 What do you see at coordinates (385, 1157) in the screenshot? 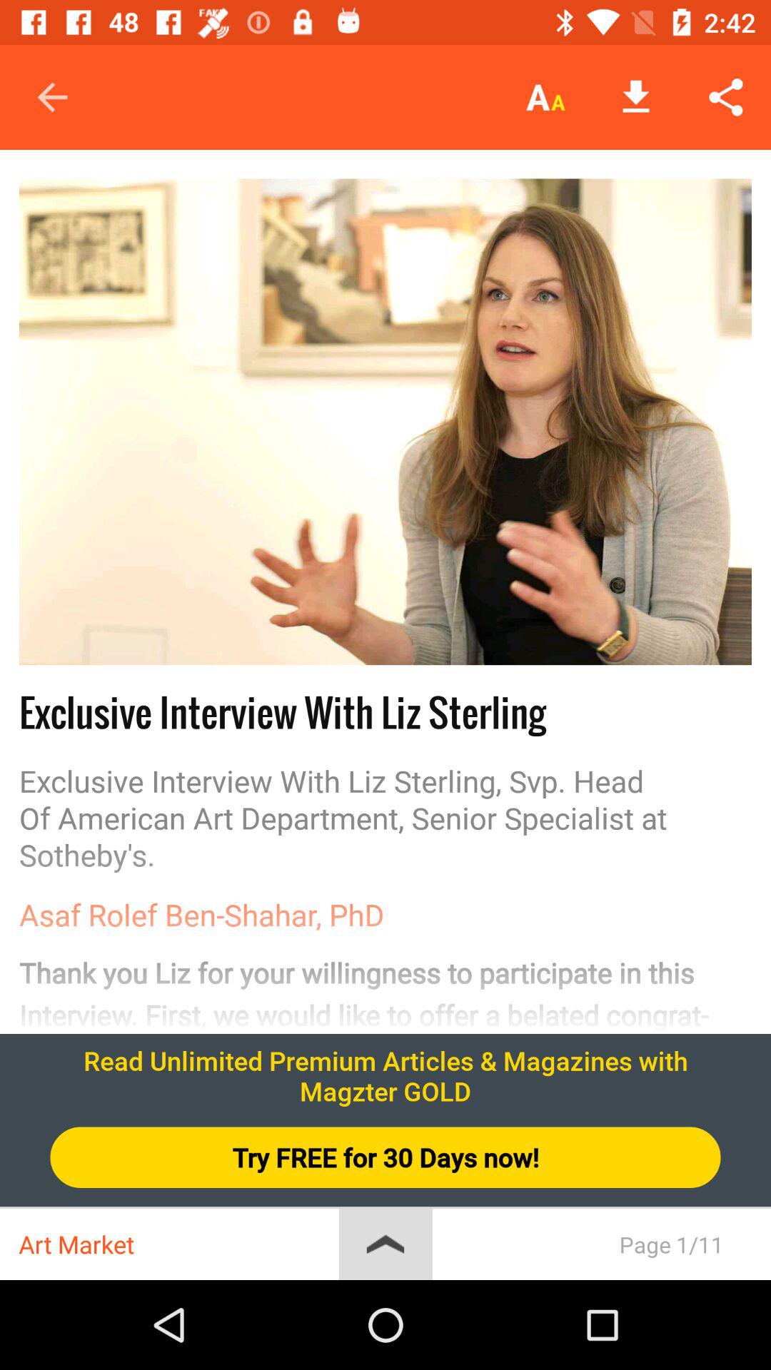
I see `launch try free for item` at bounding box center [385, 1157].